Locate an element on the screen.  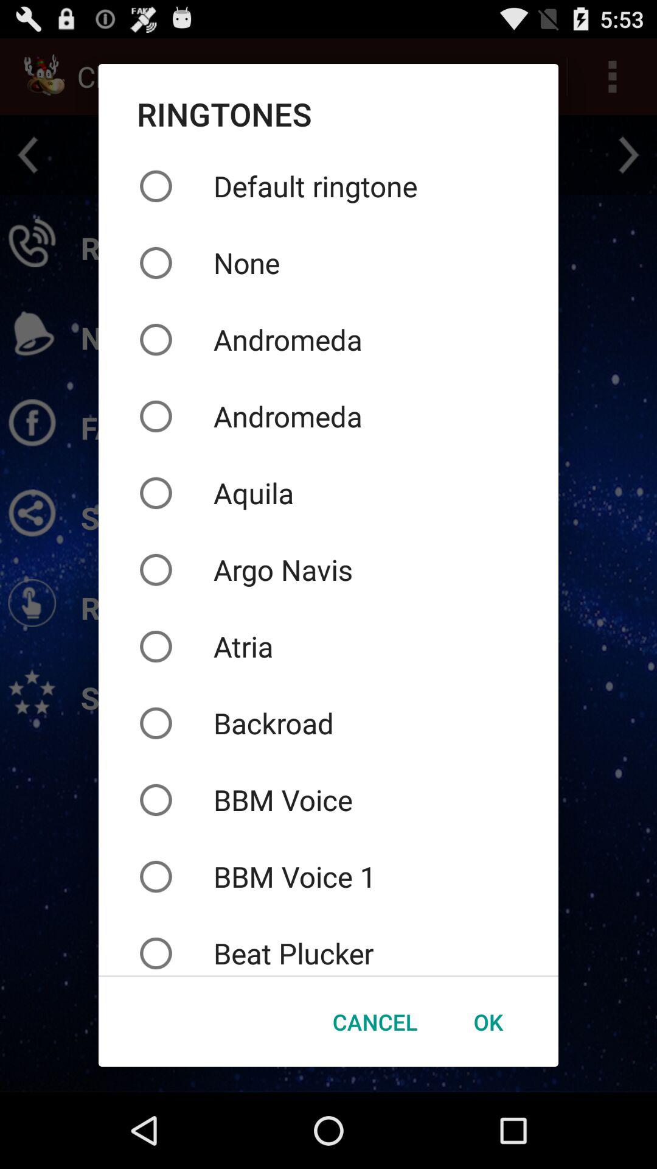
turn on the ok at the bottom right corner is located at coordinates (488, 1022).